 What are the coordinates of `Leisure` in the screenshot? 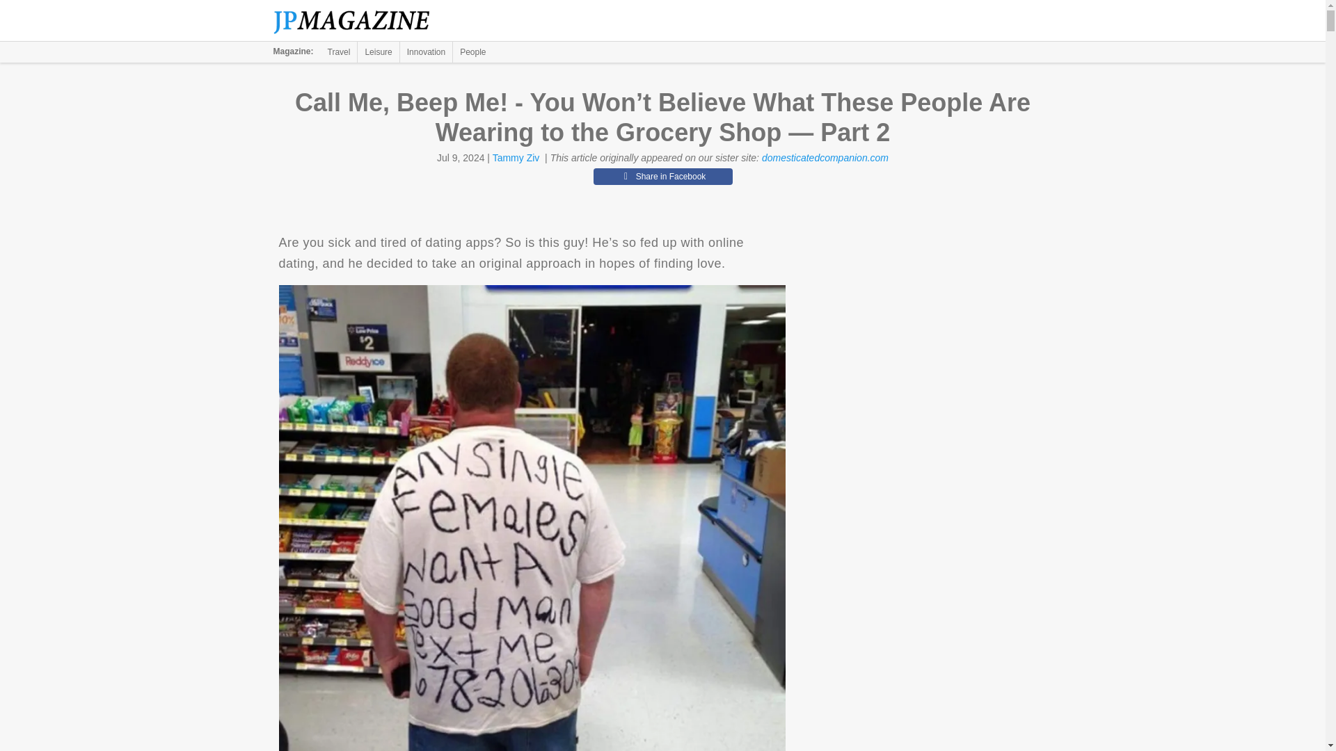 It's located at (378, 51).